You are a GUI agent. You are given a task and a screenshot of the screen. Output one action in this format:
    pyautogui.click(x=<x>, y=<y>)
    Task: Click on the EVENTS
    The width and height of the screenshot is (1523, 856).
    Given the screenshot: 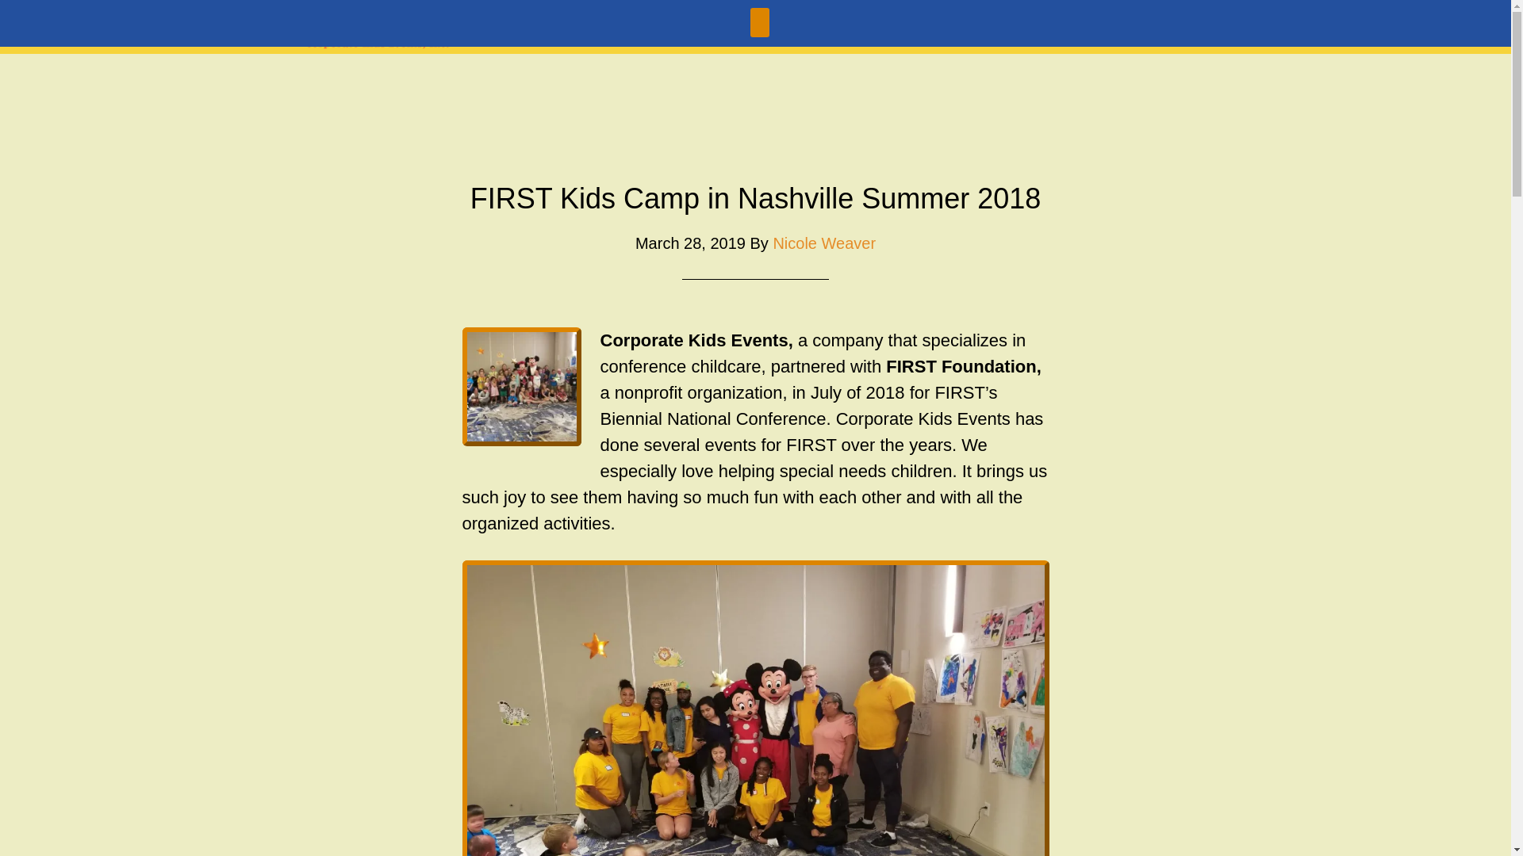 What is the action you would take?
    pyautogui.click(x=839, y=27)
    